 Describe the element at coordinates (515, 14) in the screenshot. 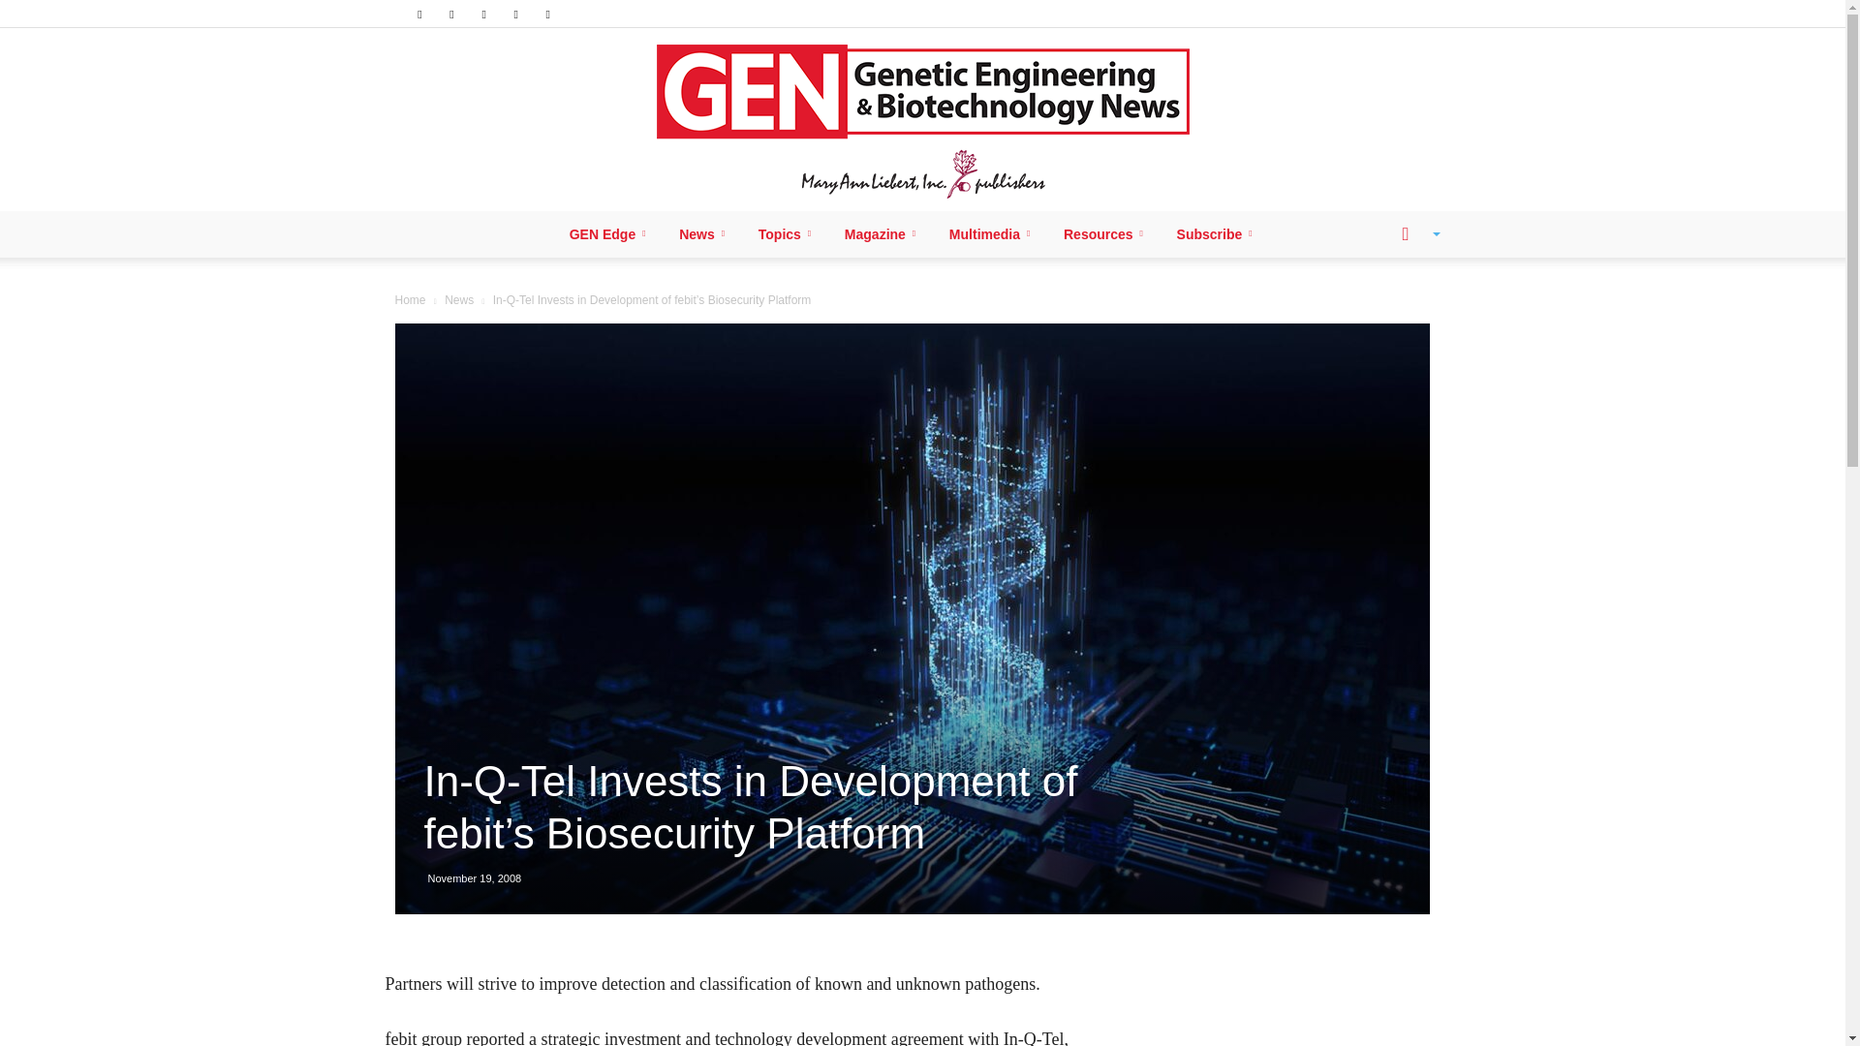

I see `Twitter` at that location.